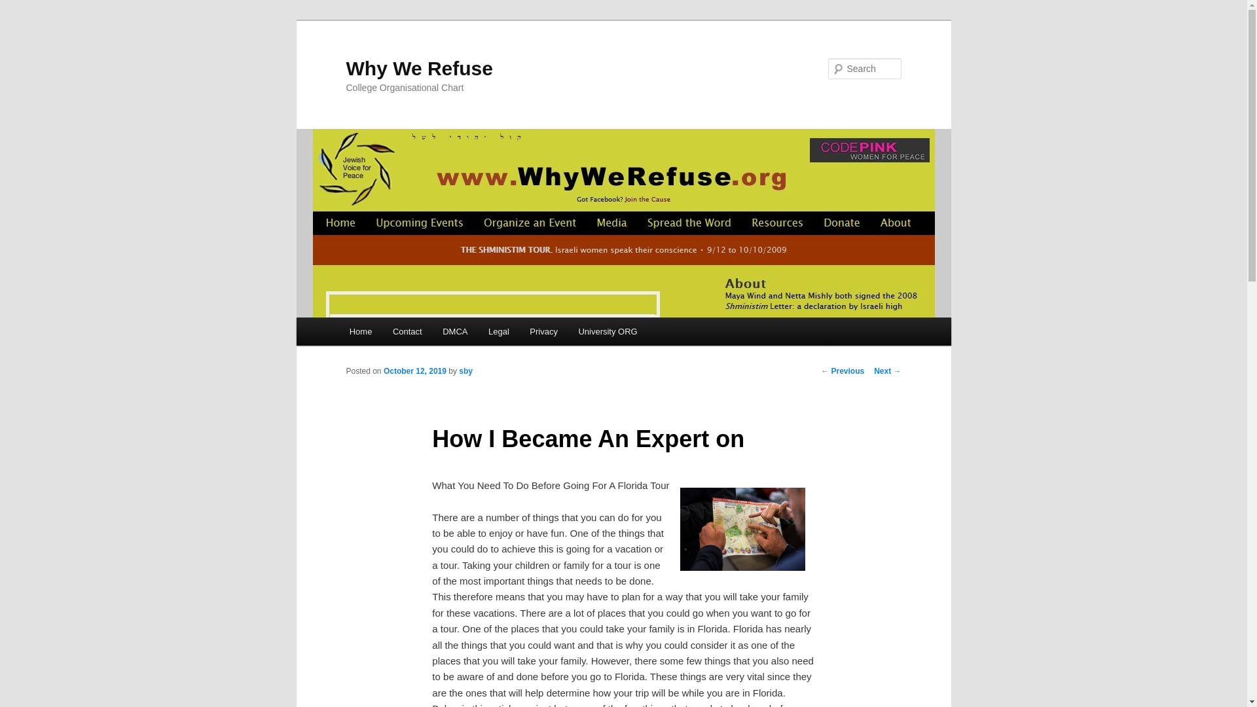 The height and width of the screenshot is (707, 1257). What do you see at coordinates (414, 371) in the screenshot?
I see `7:38 pm` at bounding box center [414, 371].